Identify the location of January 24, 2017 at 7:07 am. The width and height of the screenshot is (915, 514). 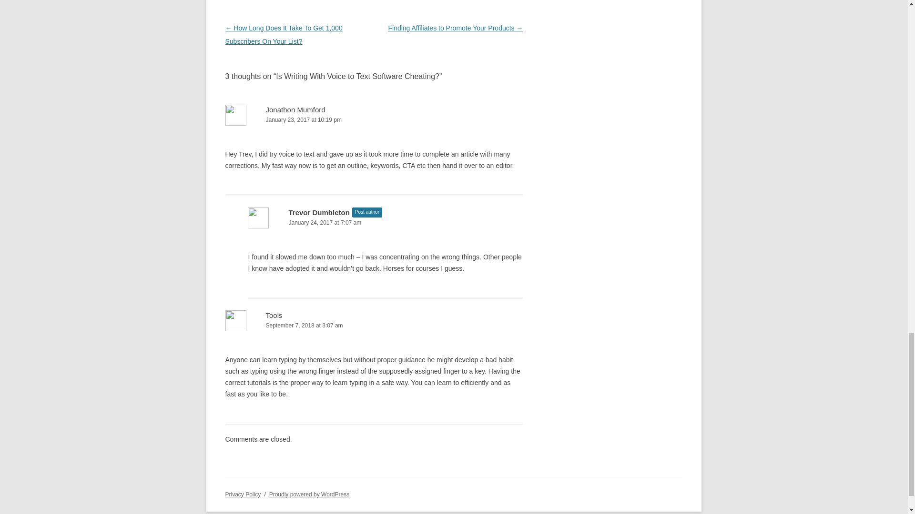
(385, 223).